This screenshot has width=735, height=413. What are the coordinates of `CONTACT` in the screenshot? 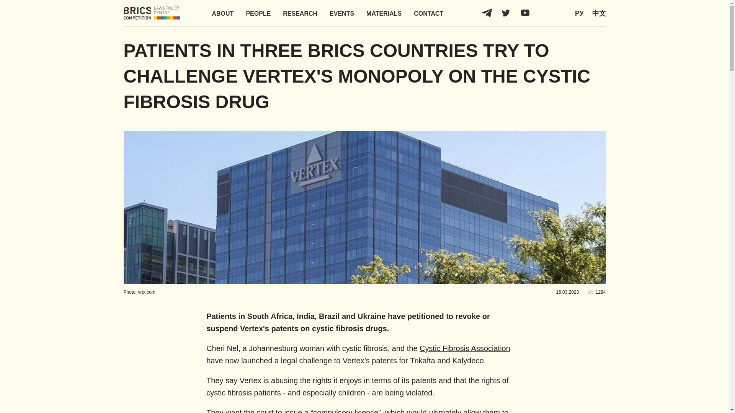 It's located at (428, 14).